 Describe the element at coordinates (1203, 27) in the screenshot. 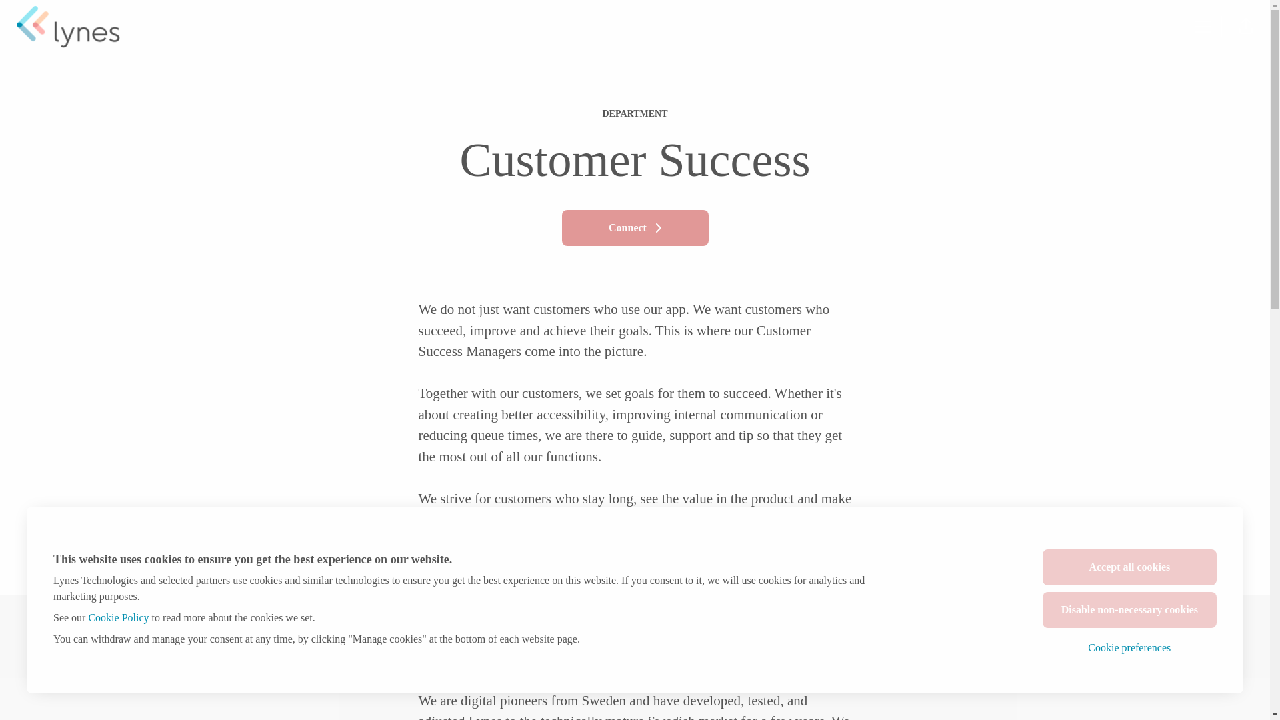

I see `Career menu` at that location.